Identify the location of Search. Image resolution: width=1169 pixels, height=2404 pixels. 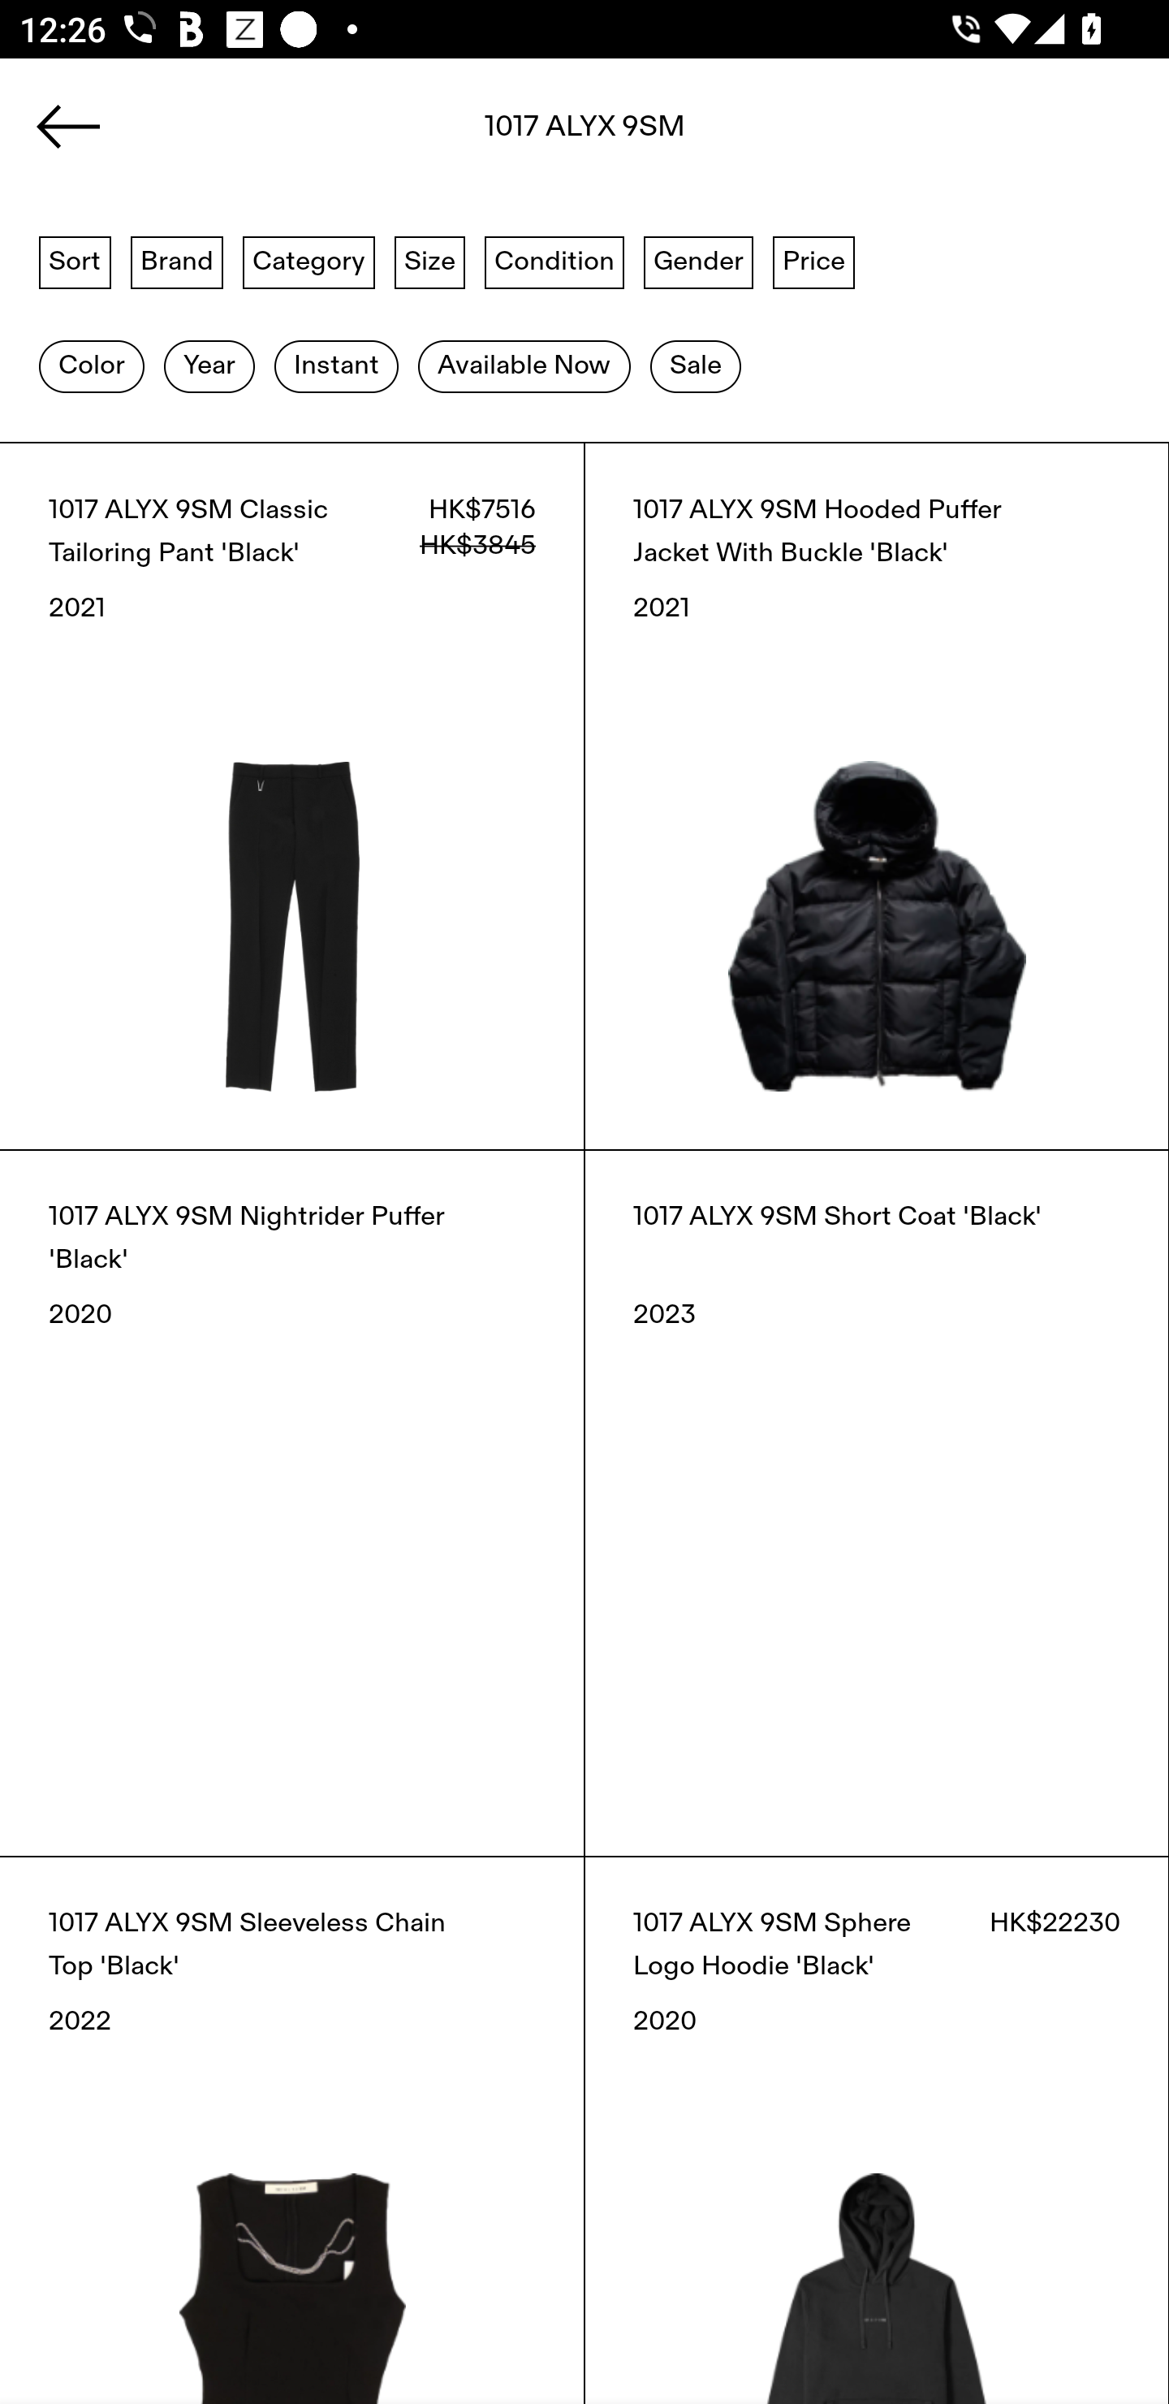
(584, 136).